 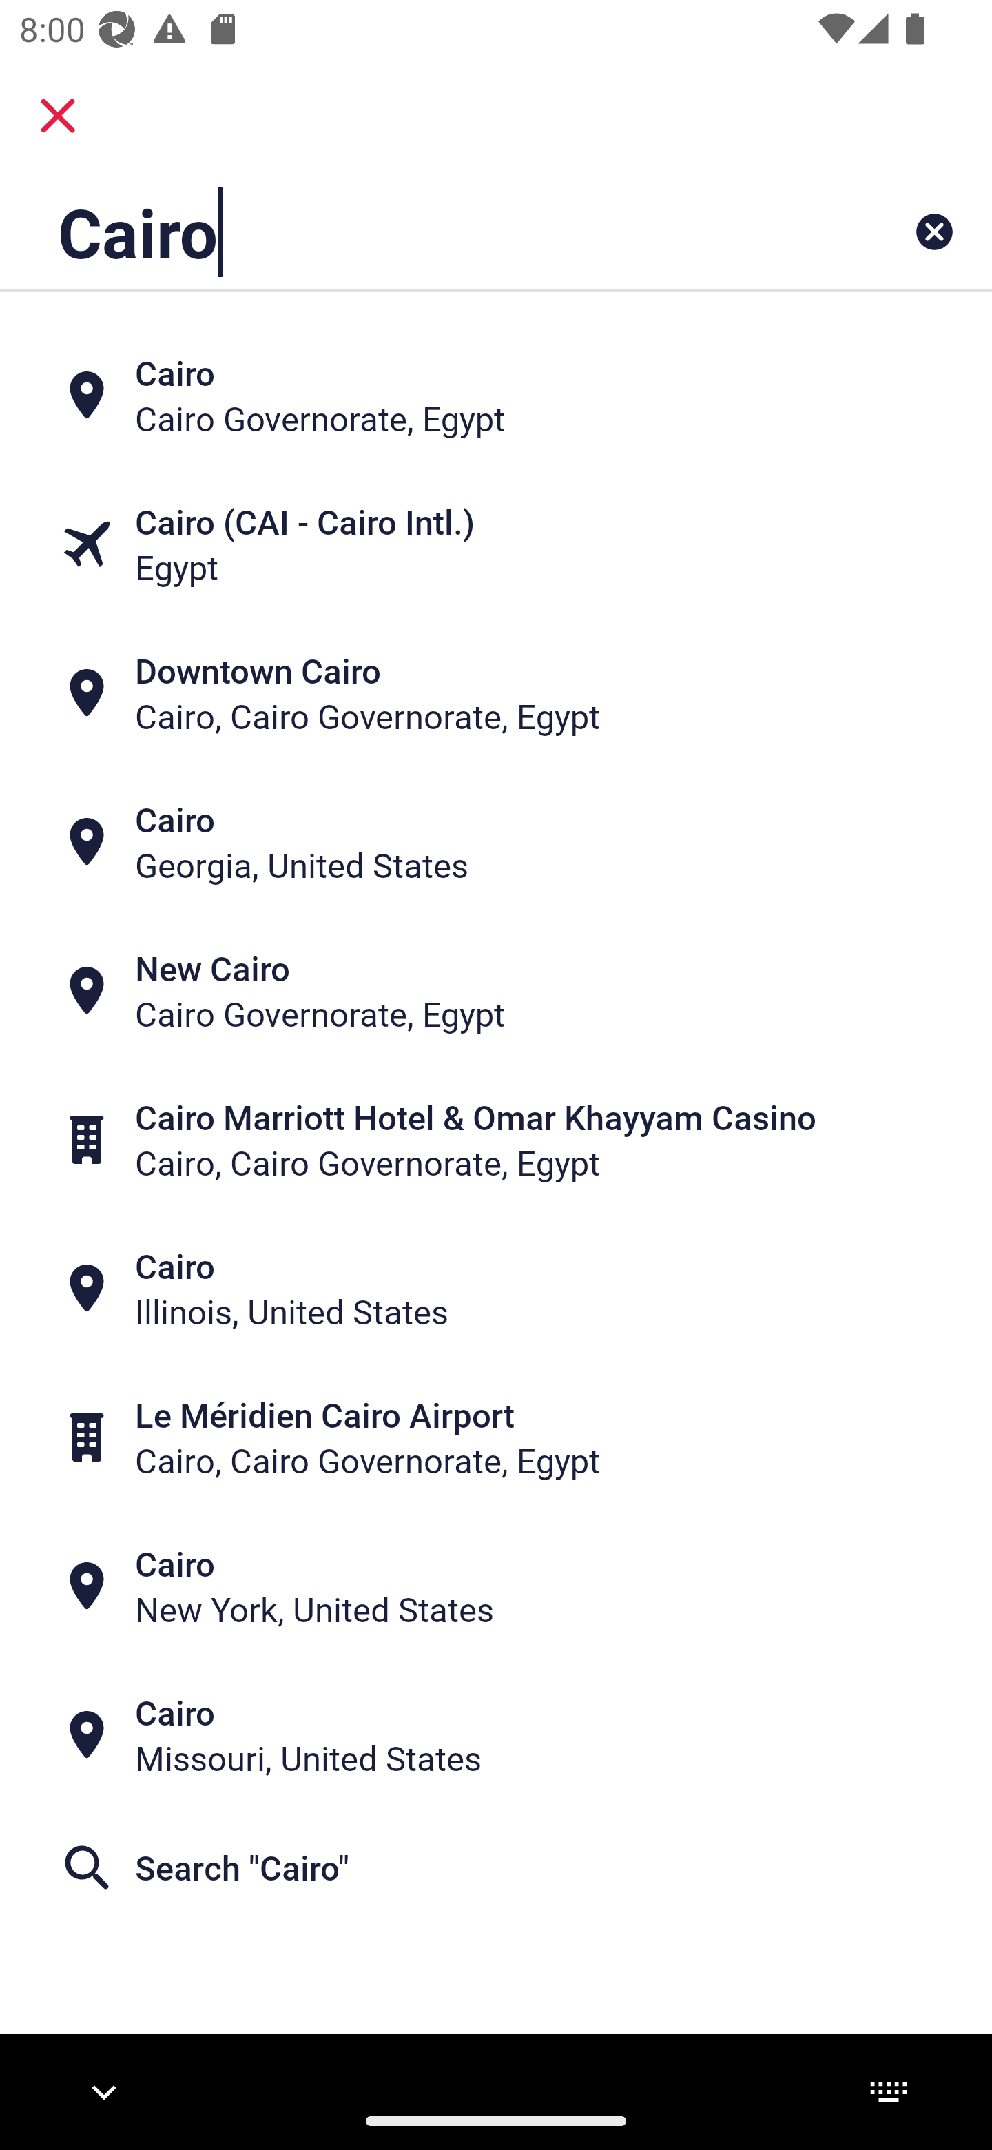 I want to click on close., so click(x=58, y=116).